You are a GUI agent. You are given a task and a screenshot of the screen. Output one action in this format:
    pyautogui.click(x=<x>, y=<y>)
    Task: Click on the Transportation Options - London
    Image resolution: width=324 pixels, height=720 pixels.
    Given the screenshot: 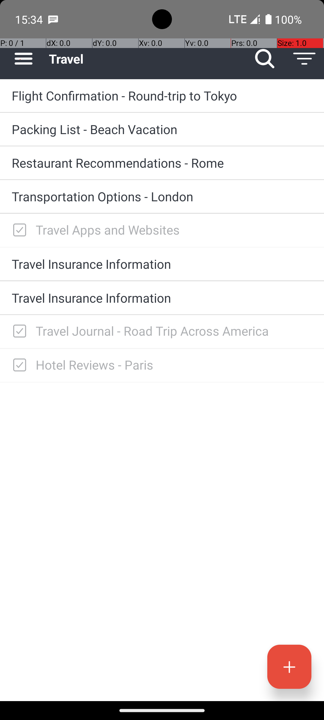 What is the action you would take?
    pyautogui.click(x=162, y=196)
    